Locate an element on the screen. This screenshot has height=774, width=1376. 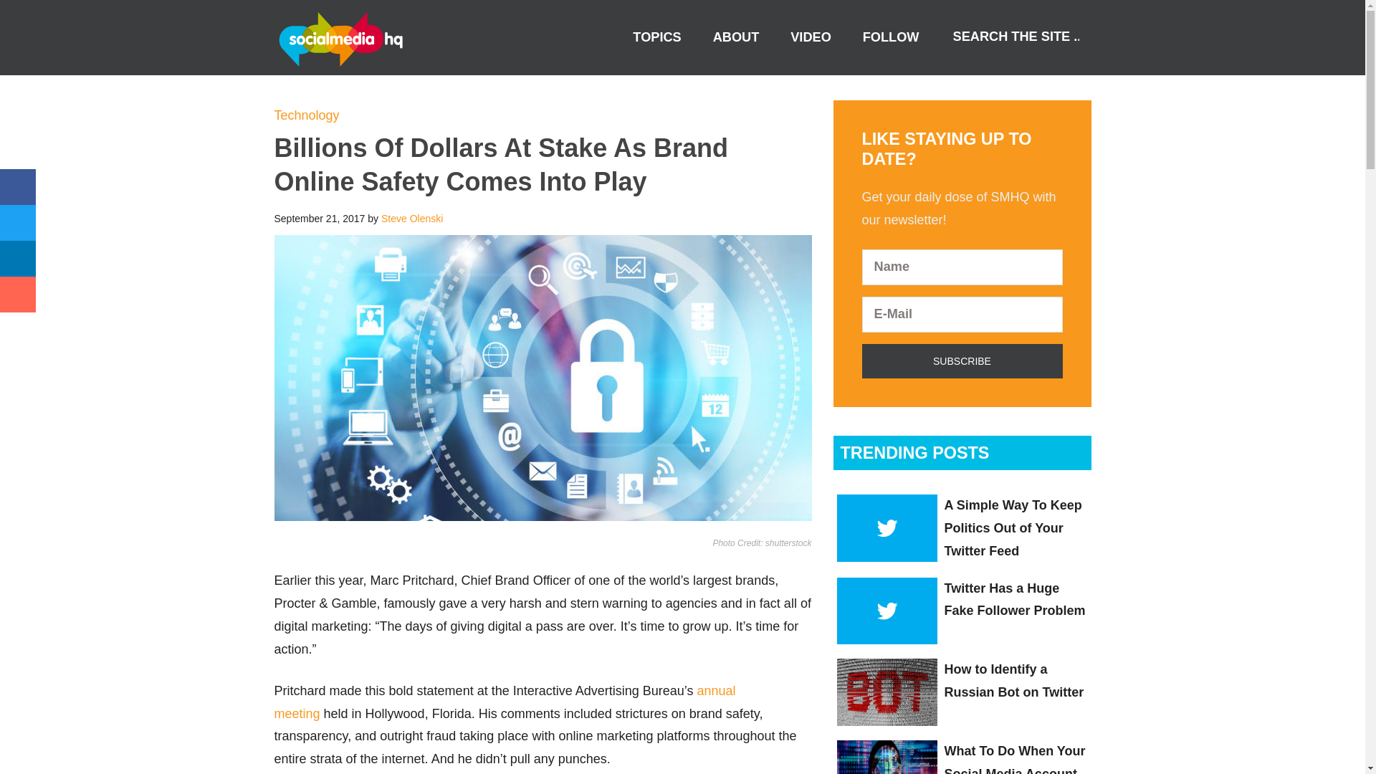
Social Media HQ is located at coordinates (345, 39).